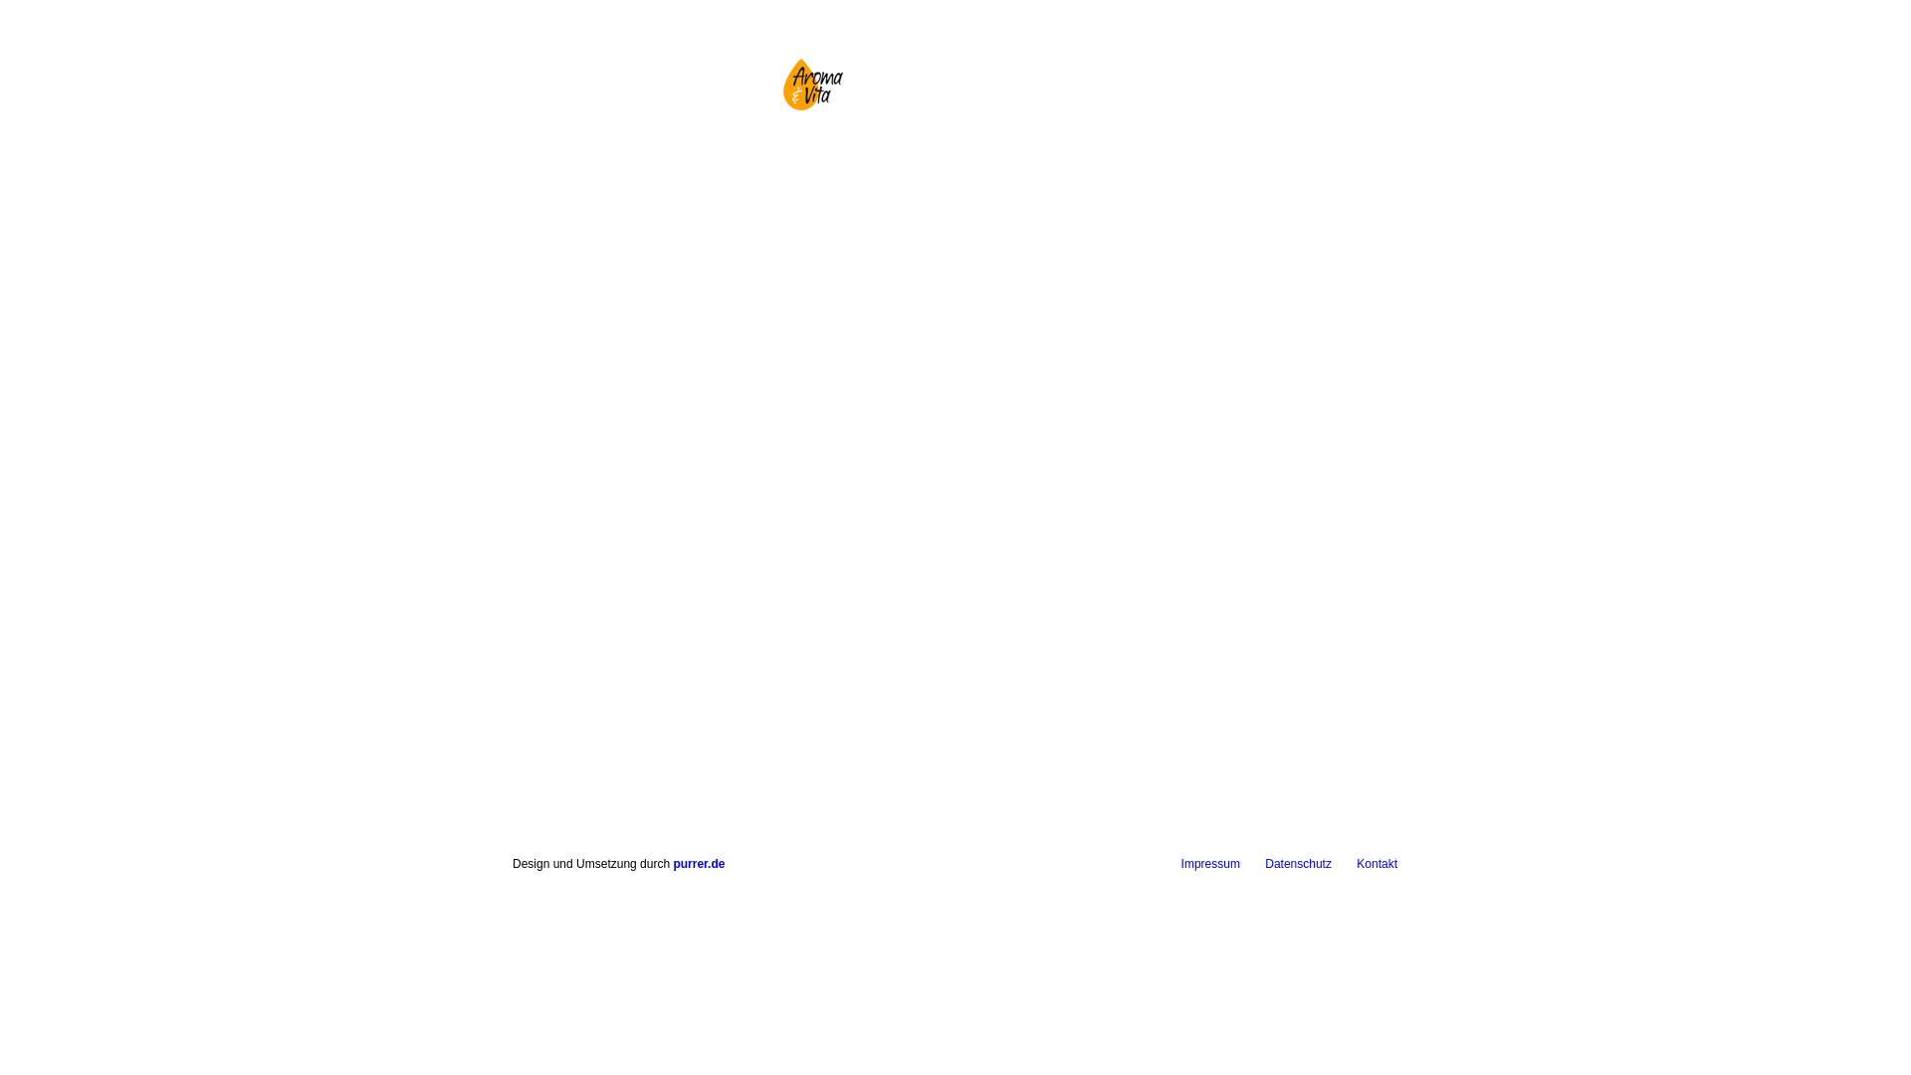 This screenshot has height=1075, width=1911. What do you see at coordinates (1112, 178) in the screenshot?
I see `Angebote` at bounding box center [1112, 178].